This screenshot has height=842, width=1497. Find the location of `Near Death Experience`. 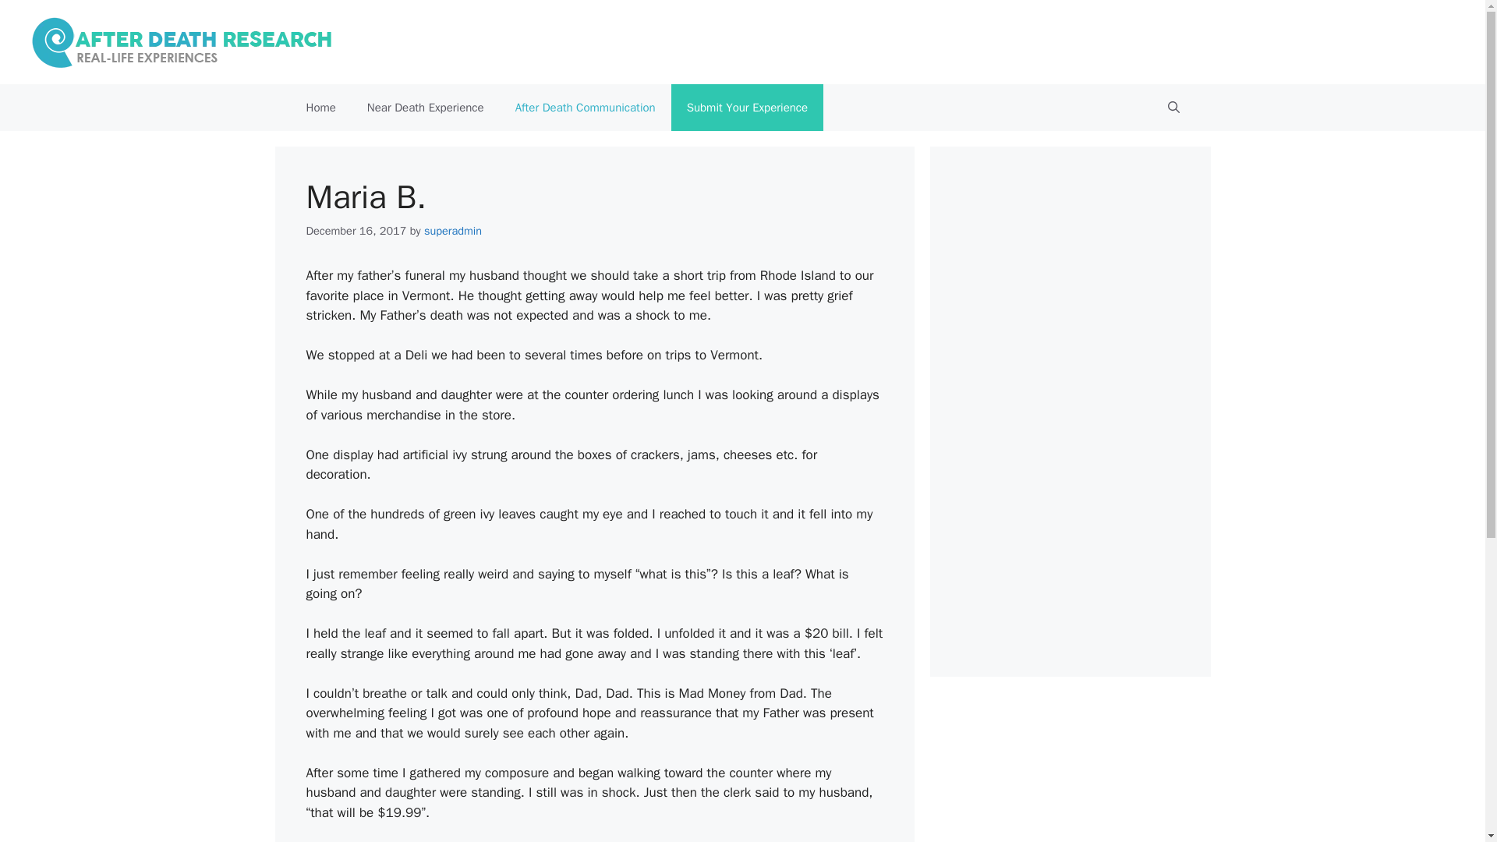

Near Death Experience is located at coordinates (426, 108).